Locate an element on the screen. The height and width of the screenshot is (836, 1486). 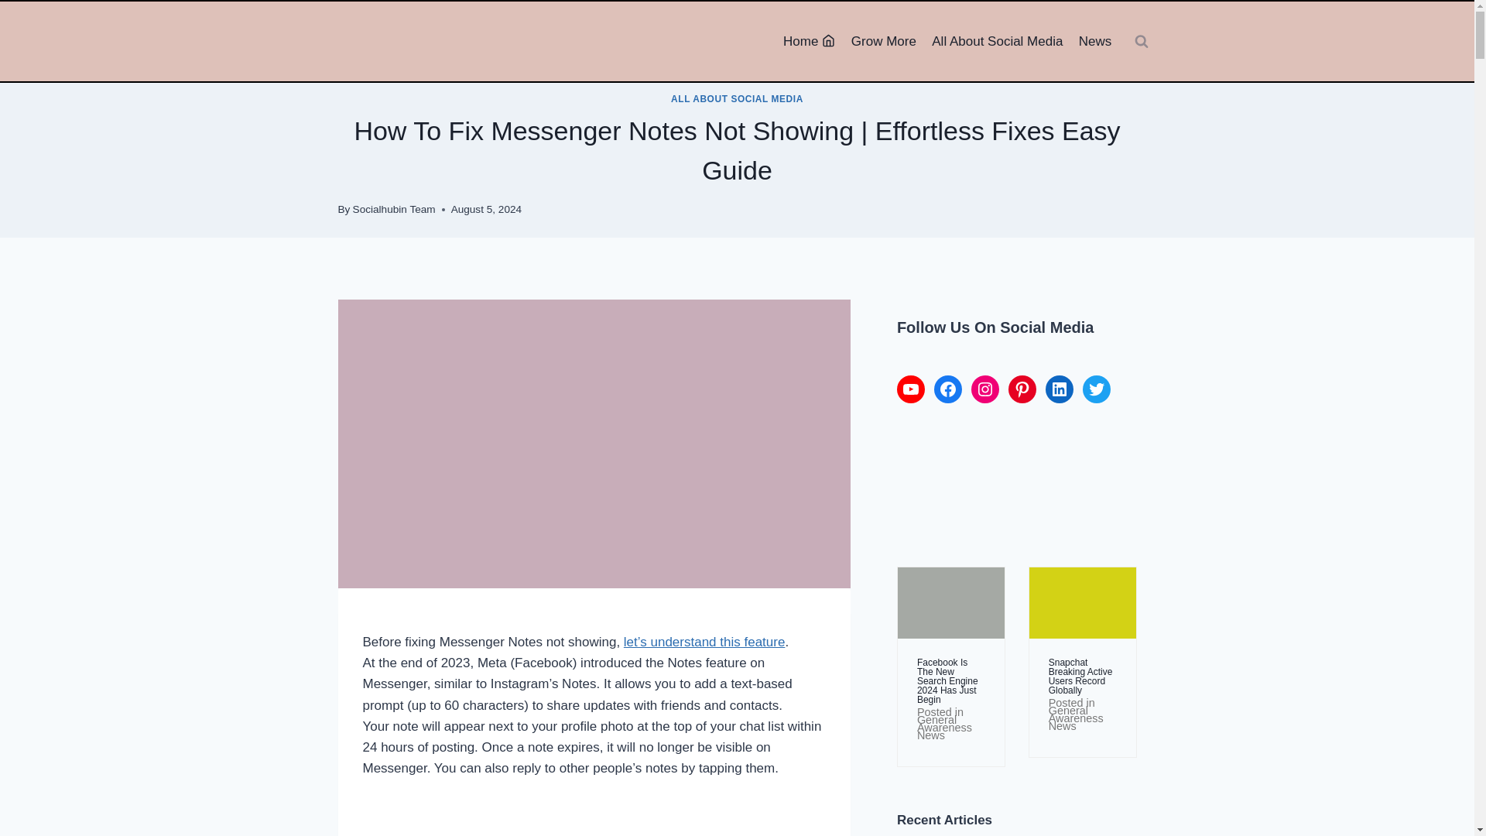
Home is located at coordinates (810, 42).